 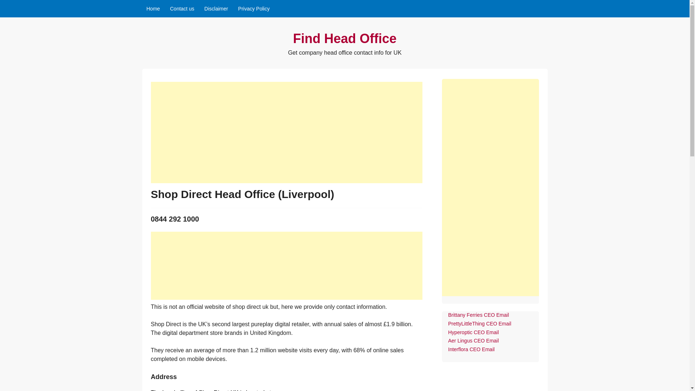 What do you see at coordinates (344, 38) in the screenshot?
I see `Find Head Office` at bounding box center [344, 38].